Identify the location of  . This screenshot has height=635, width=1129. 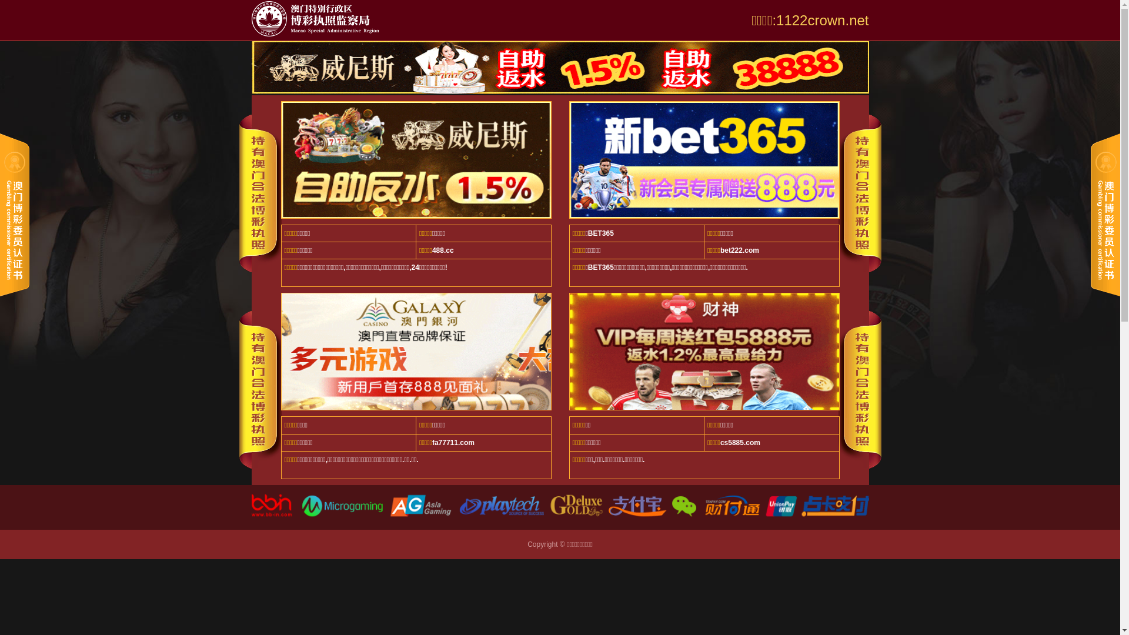
(918, 78).